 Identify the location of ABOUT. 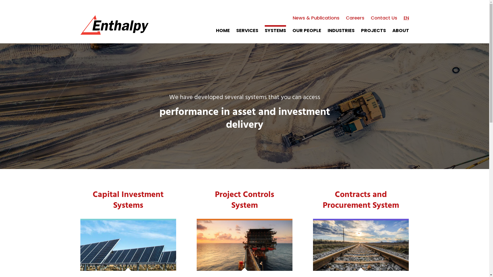
(401, 31).